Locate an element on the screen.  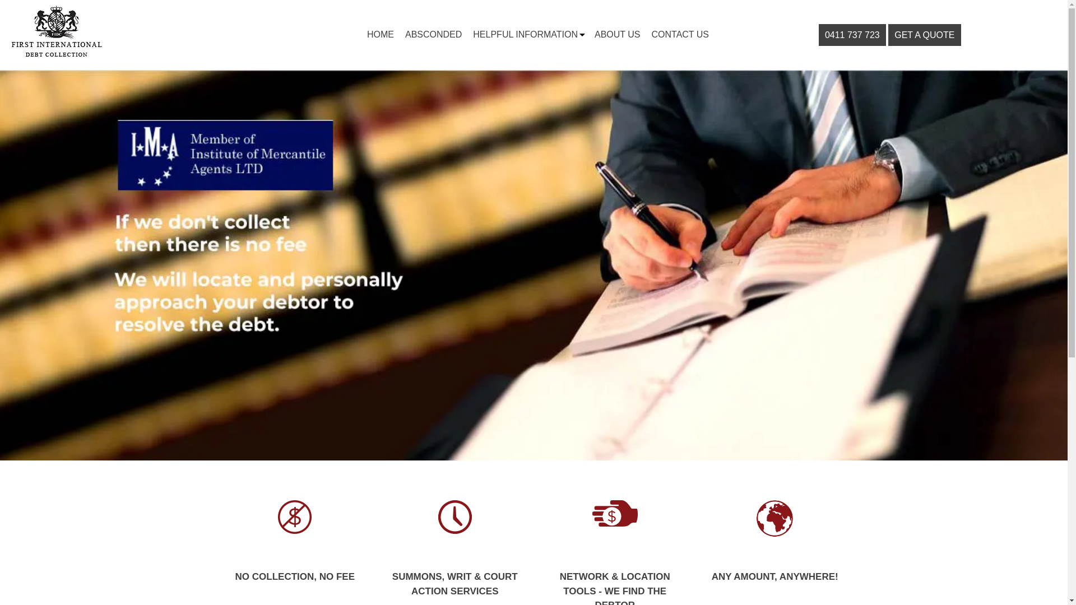
HELPFUL INFORMATION is located at coordinates (526, 35).